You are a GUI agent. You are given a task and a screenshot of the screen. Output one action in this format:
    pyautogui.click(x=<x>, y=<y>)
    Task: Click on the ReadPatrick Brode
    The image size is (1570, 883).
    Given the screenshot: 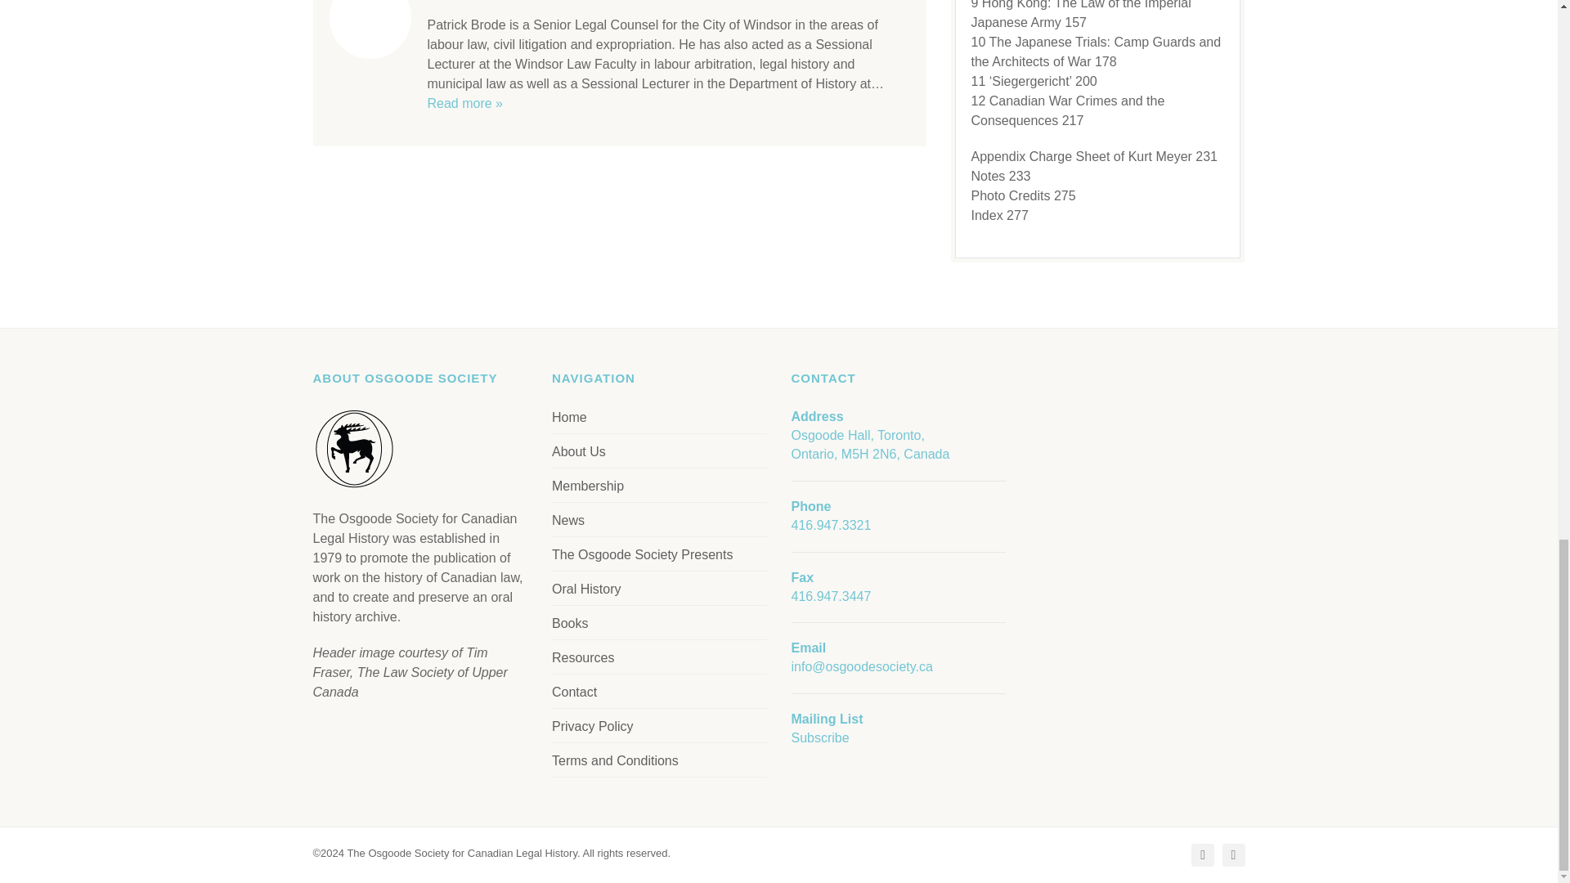 What is the action you would take?
    pyautogui.click(x=464, y=103)
    